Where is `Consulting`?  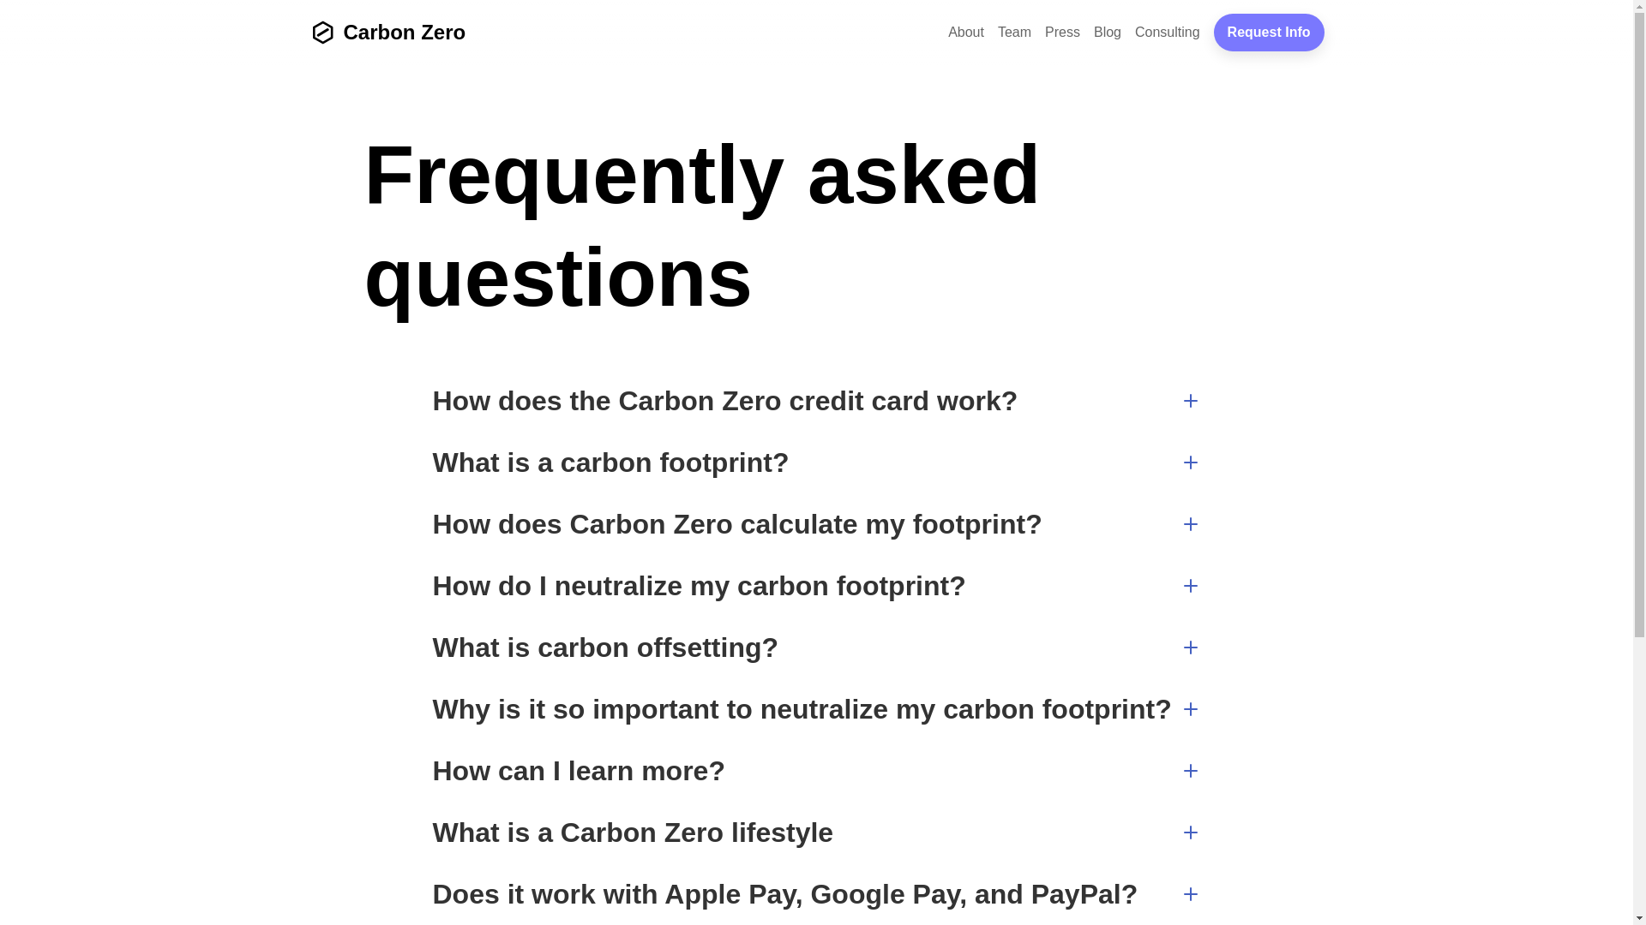
Consulting is located at coordinates (1168, 33).